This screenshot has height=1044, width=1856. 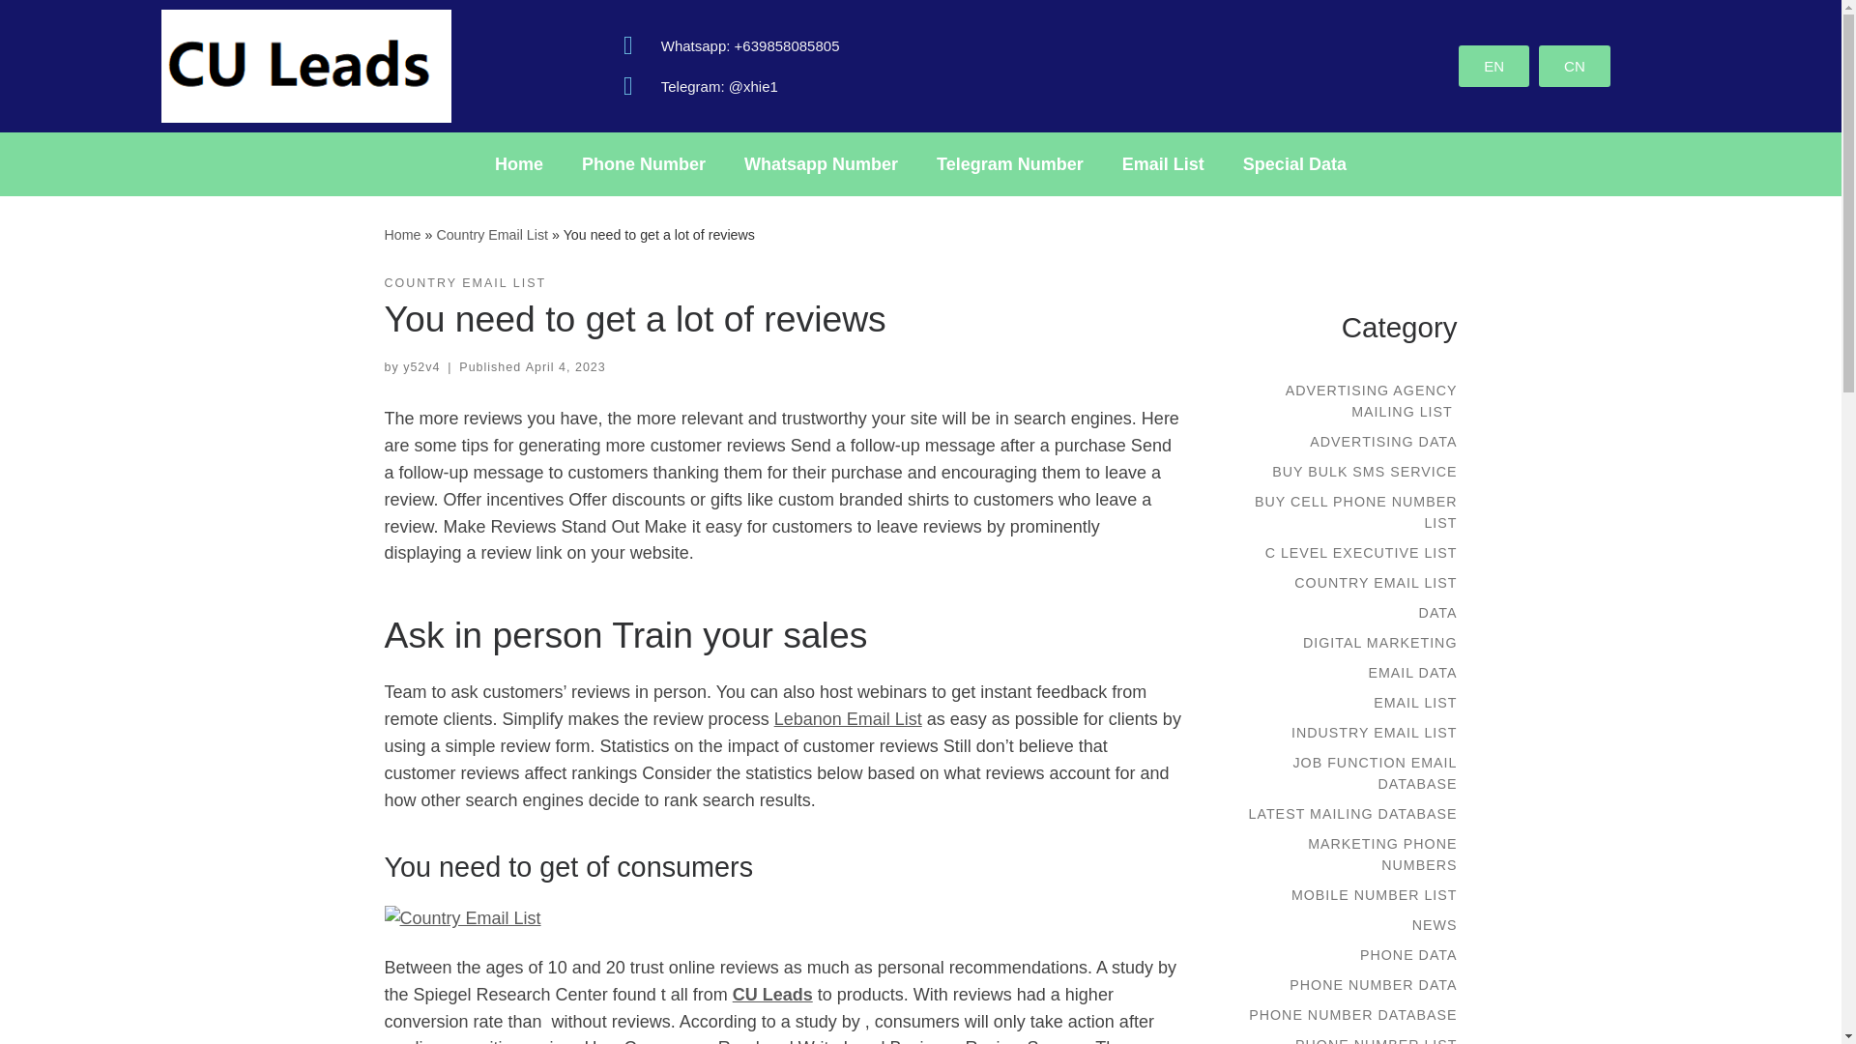 What do you see at coordinates (1162, 164) in the screenshot?
I see `Email List` at bounding box center [1162, 164].